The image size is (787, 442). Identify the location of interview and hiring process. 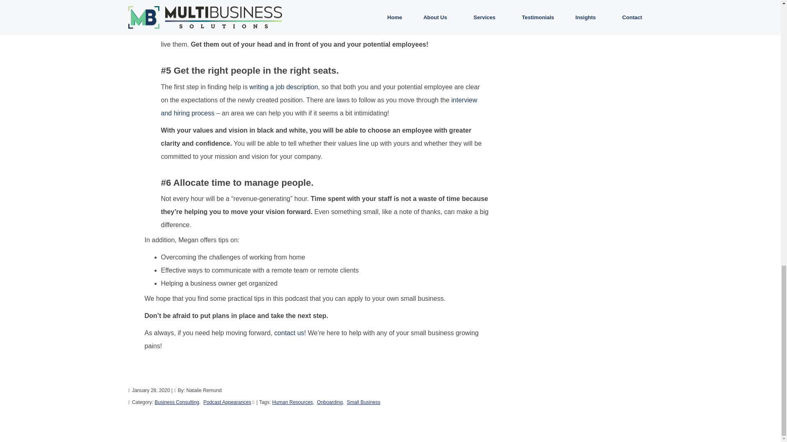
(318, 106).